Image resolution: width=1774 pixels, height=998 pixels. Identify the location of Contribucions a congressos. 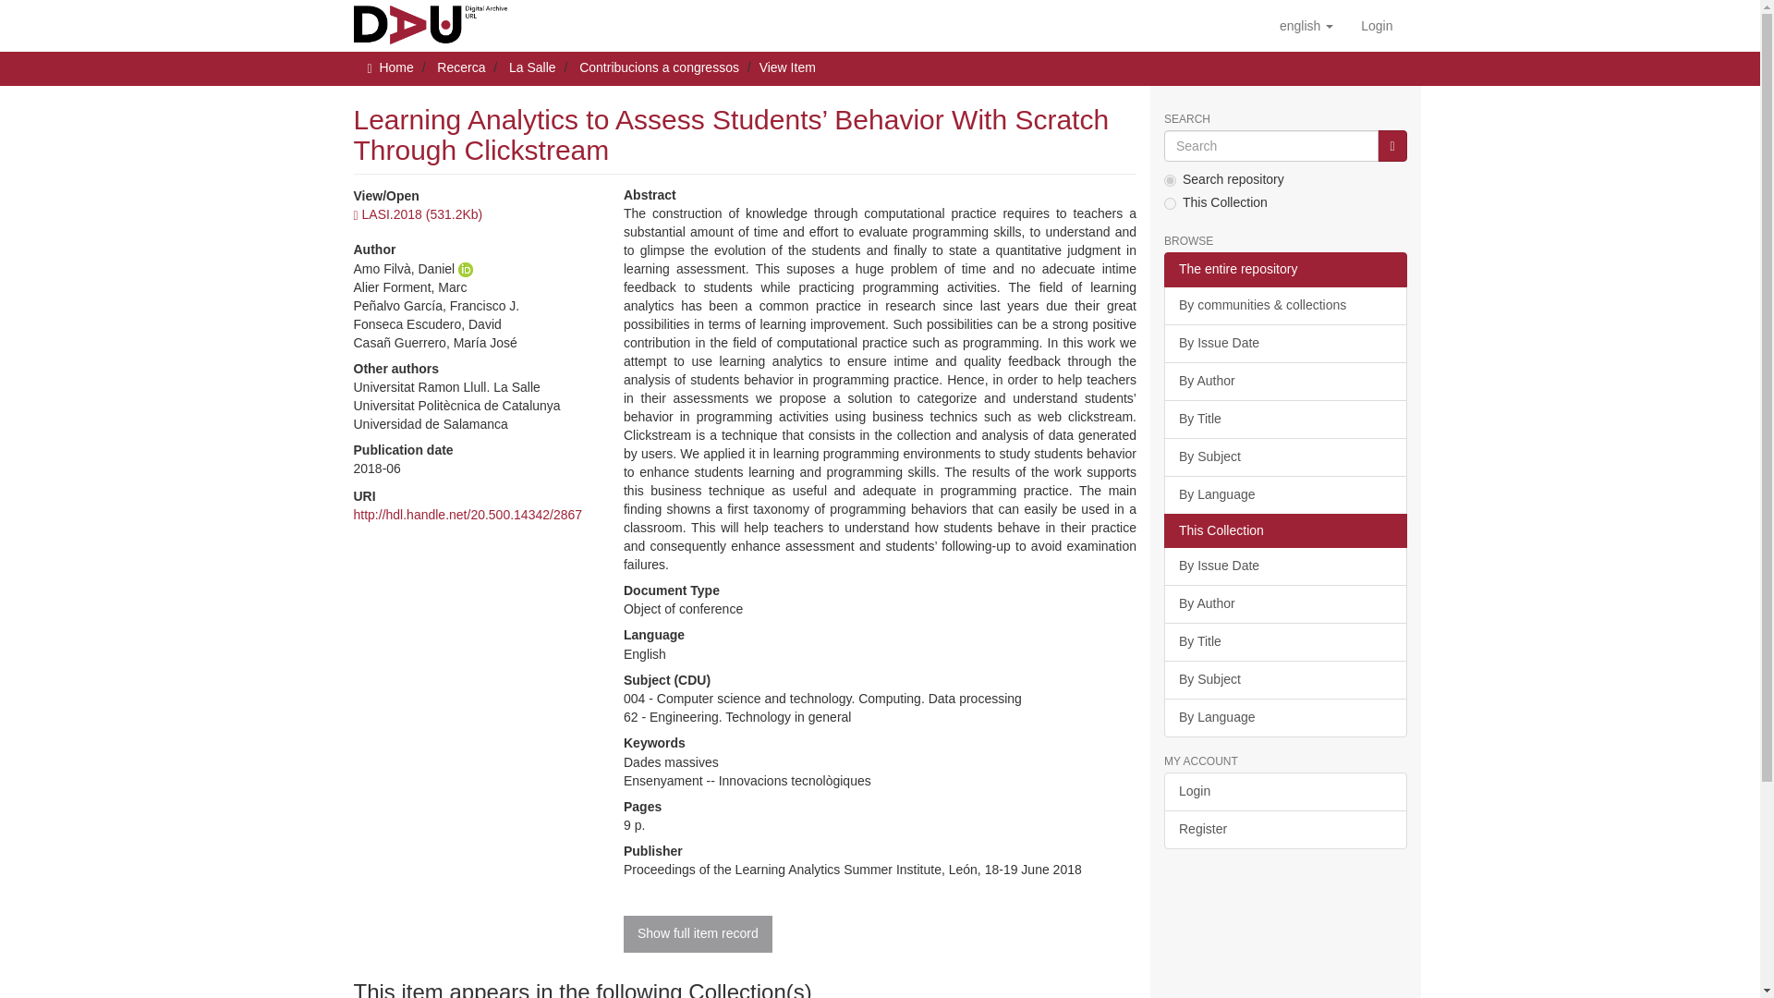
(660, 67).